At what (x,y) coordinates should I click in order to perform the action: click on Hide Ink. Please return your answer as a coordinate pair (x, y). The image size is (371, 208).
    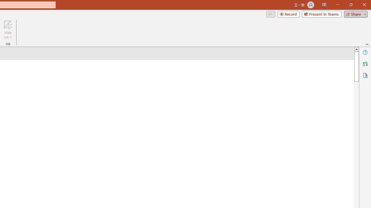
    Looking at the image, I should click on (8, 29).